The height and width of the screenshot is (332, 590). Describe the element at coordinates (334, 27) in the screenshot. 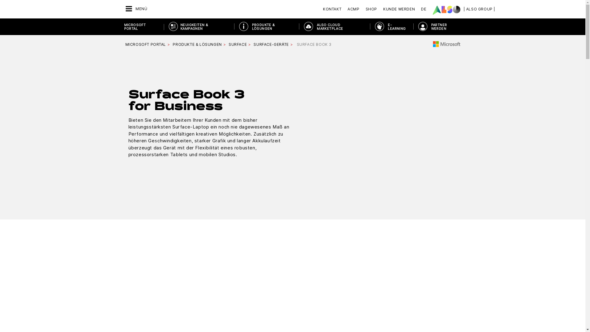

I see `ALSO CLOUD MARKETPLACE` at that location.